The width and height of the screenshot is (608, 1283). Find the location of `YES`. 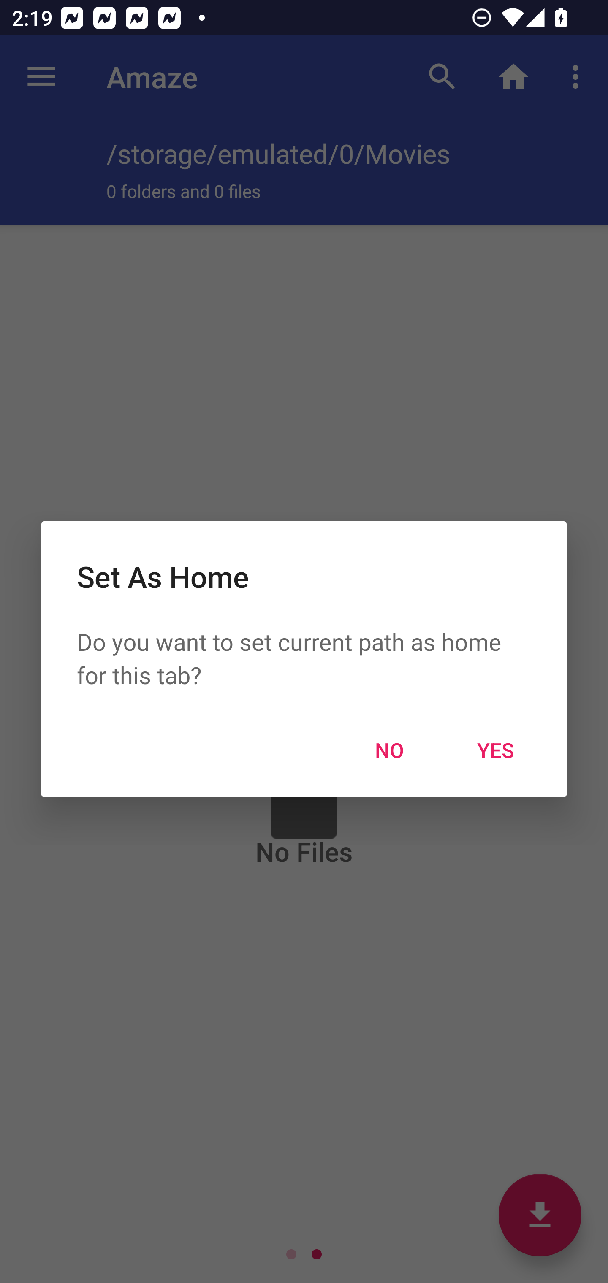

YES is located at coordinates (496, 750).